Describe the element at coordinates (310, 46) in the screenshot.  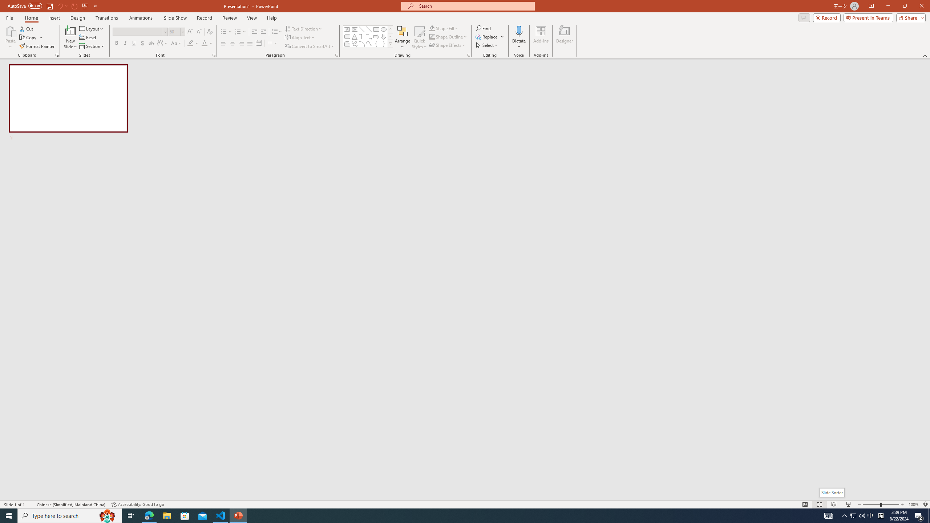
I see `Convert to SmartArt` at that location.